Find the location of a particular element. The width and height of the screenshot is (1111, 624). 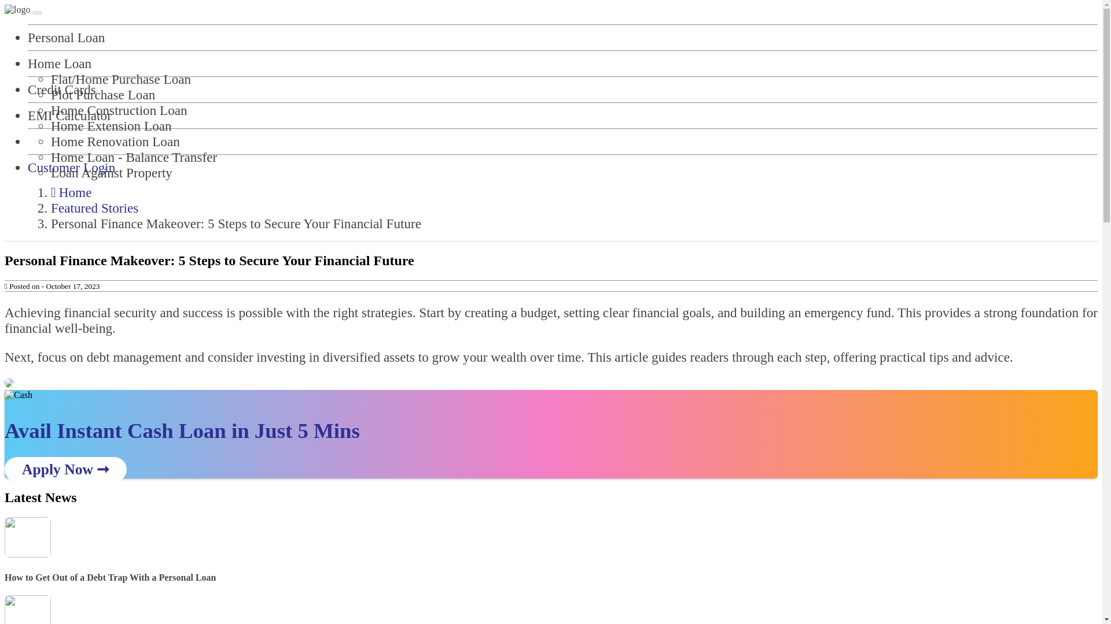

EMI Calculator is located at coordinates (69, 115).